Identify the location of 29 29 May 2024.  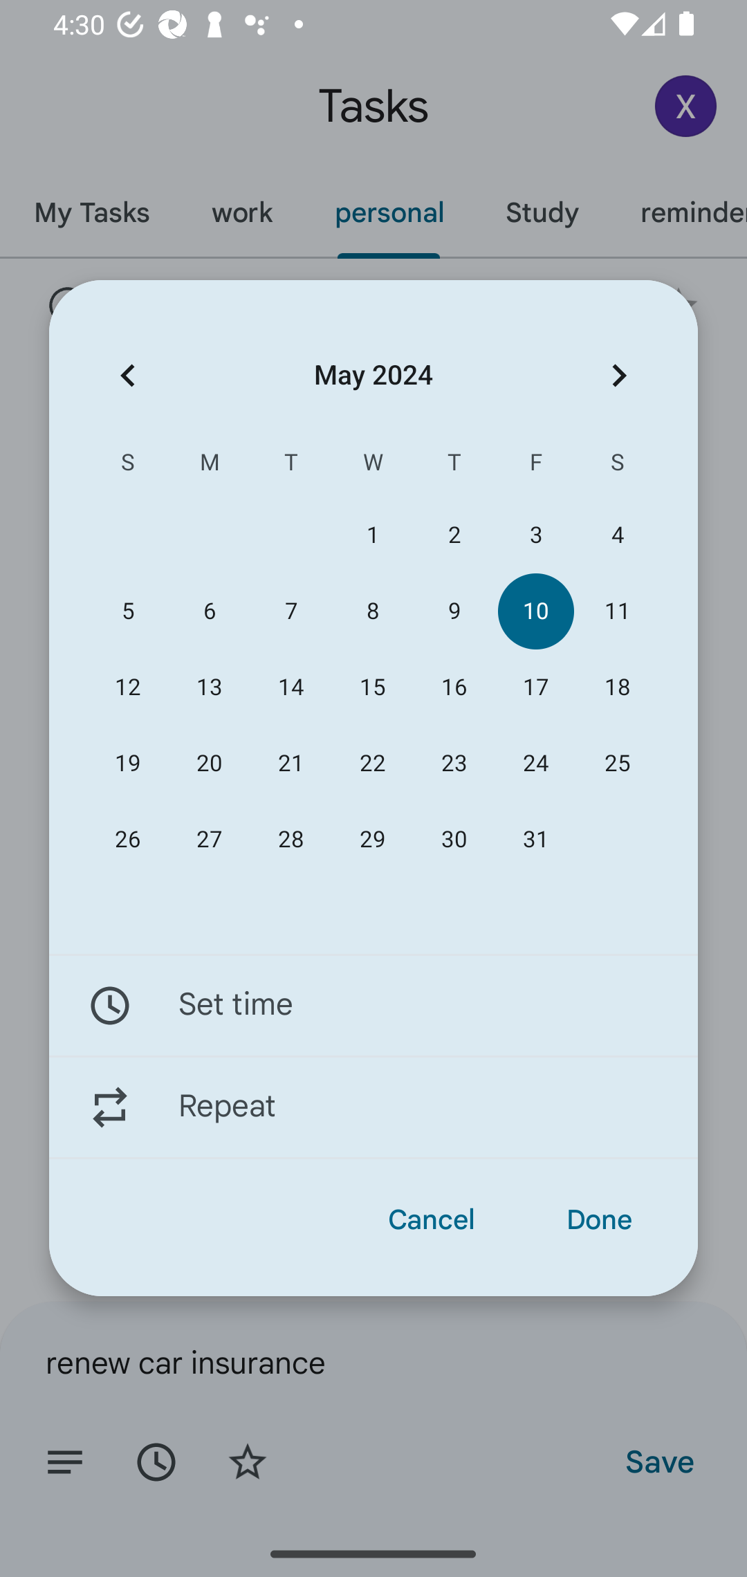
(372, 840).